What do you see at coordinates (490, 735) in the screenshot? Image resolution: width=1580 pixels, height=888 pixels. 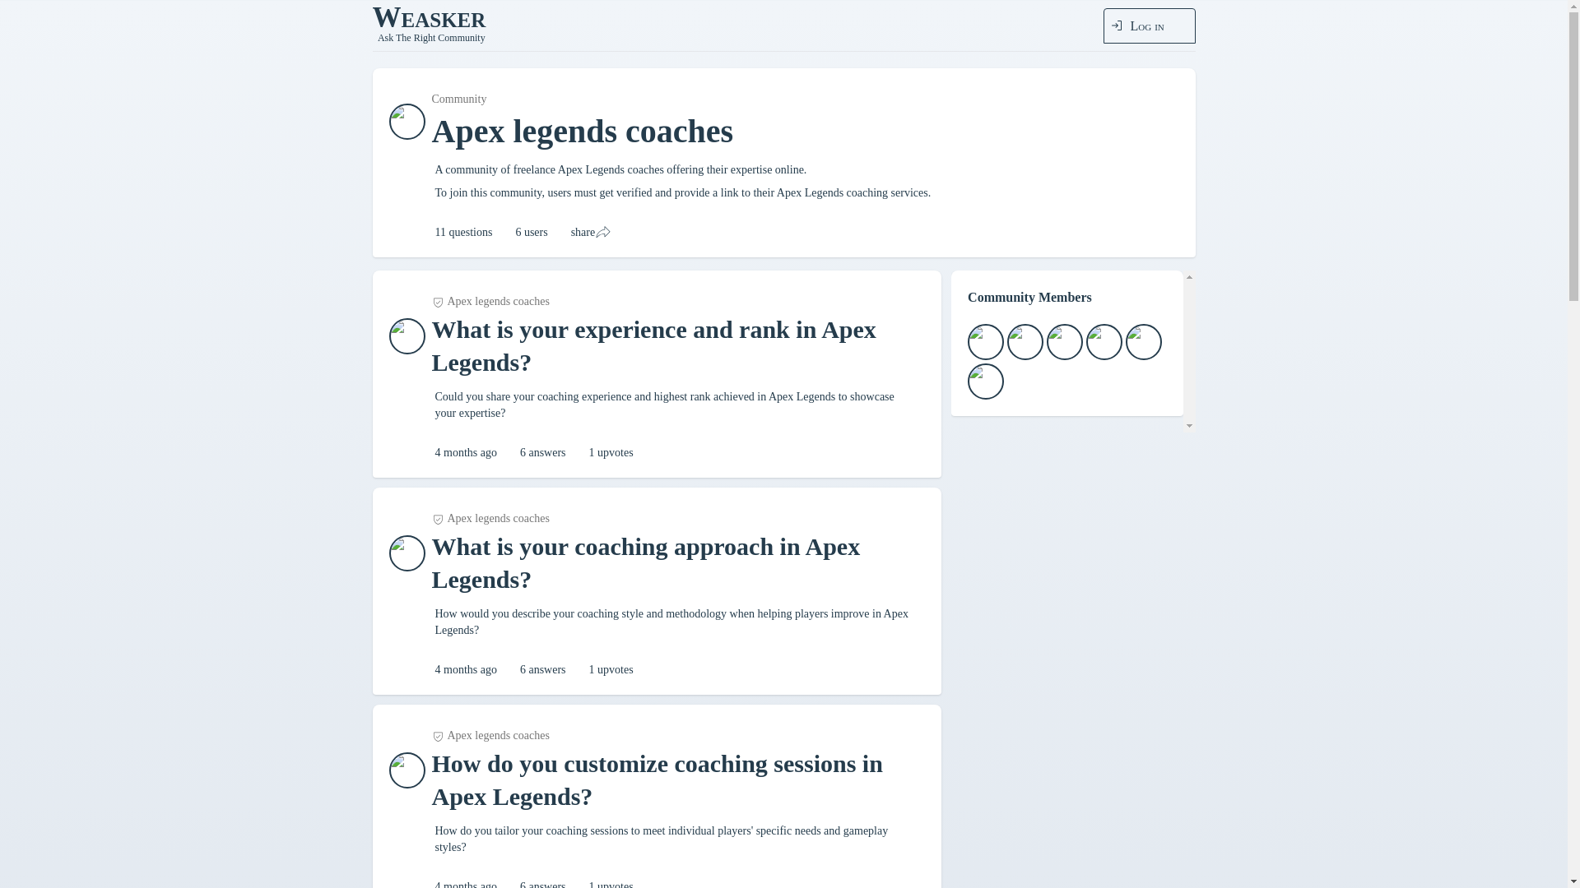 I see `Apex legends coaches` at bounding box center [490, 735].